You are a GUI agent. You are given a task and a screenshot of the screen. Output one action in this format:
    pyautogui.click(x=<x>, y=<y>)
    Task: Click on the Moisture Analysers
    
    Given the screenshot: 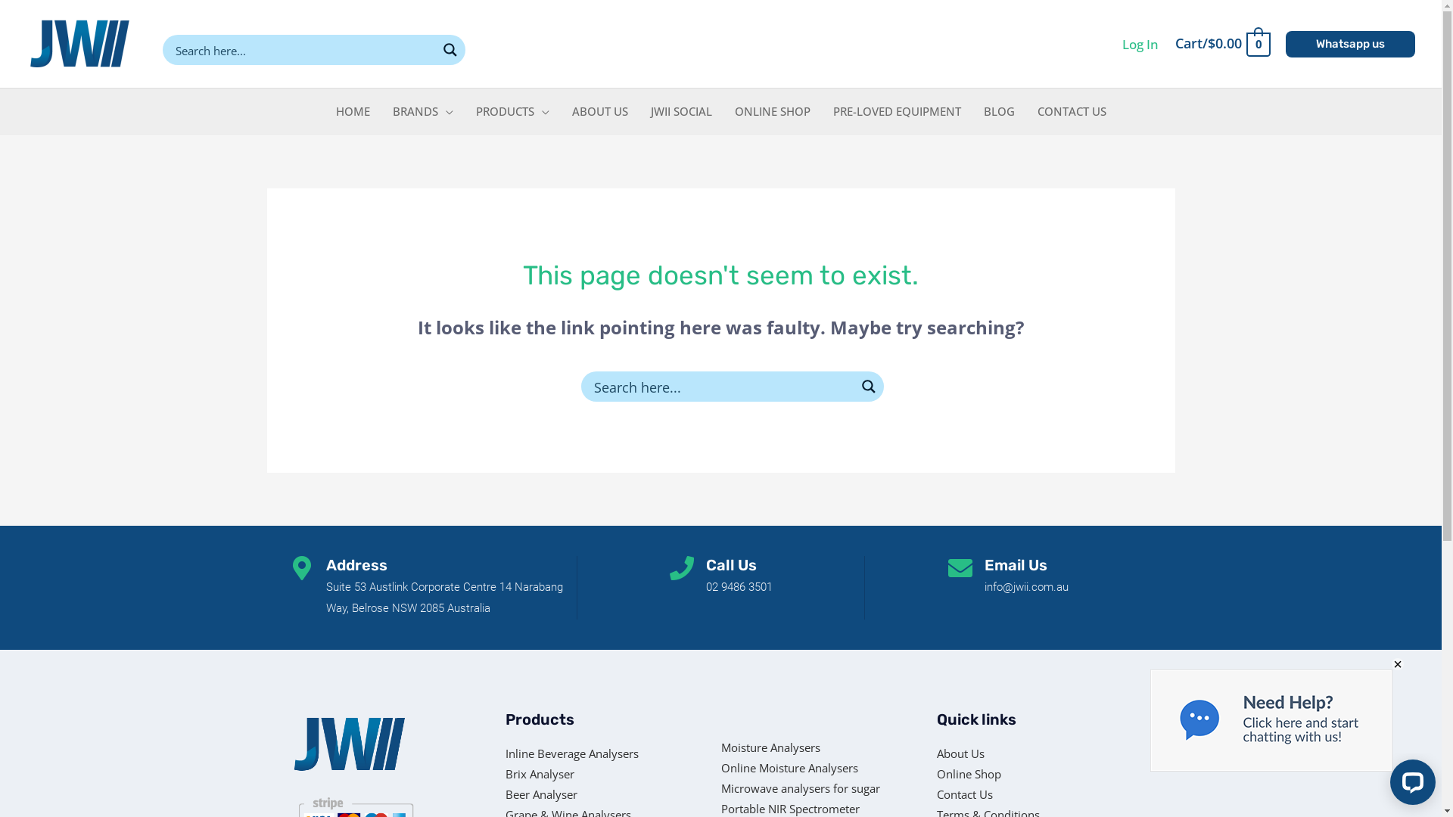 What is the action you would take?
    pyautogui.click(x=815, y=747)
    